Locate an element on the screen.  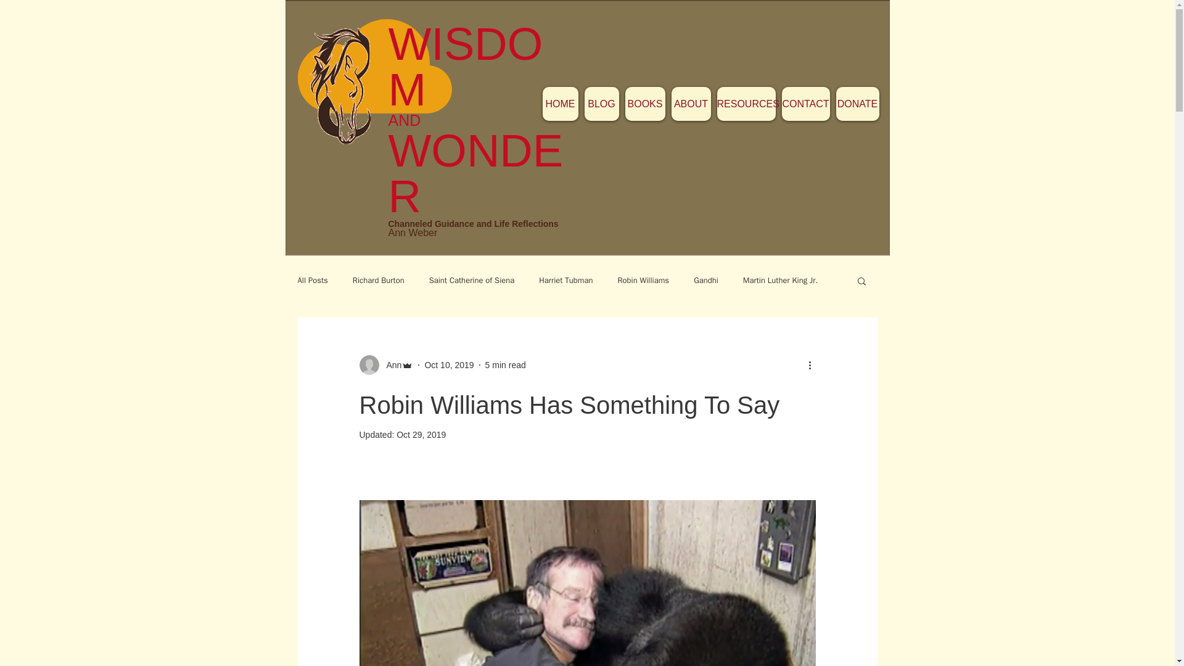
Harriet Tubman is located at coordinates (565, 281).